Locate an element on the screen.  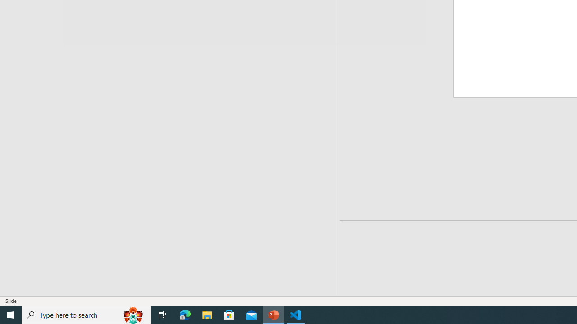
Start is located at coordinates (11, 315).